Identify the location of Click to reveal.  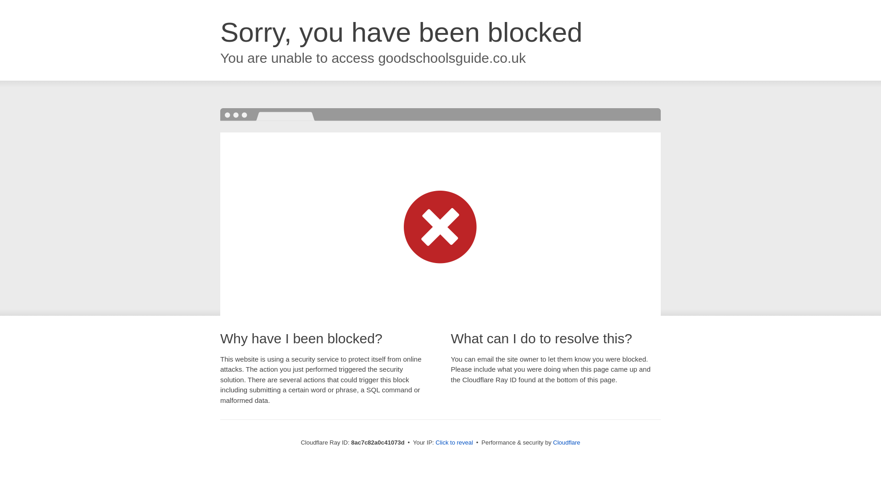
(454, 443).